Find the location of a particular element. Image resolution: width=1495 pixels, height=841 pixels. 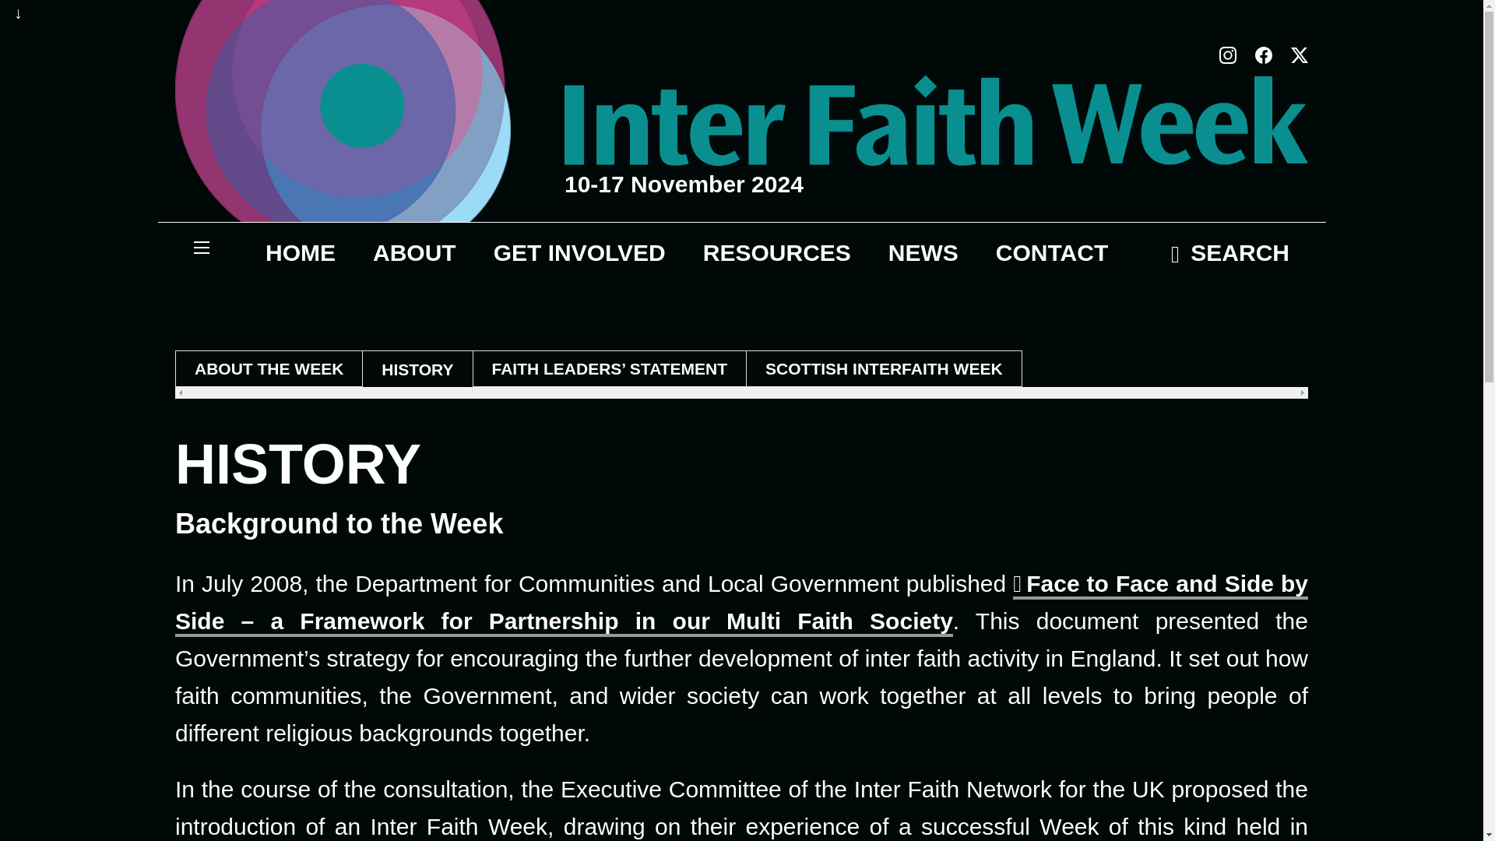

SEARCH is located at coordinates (1230, 254).